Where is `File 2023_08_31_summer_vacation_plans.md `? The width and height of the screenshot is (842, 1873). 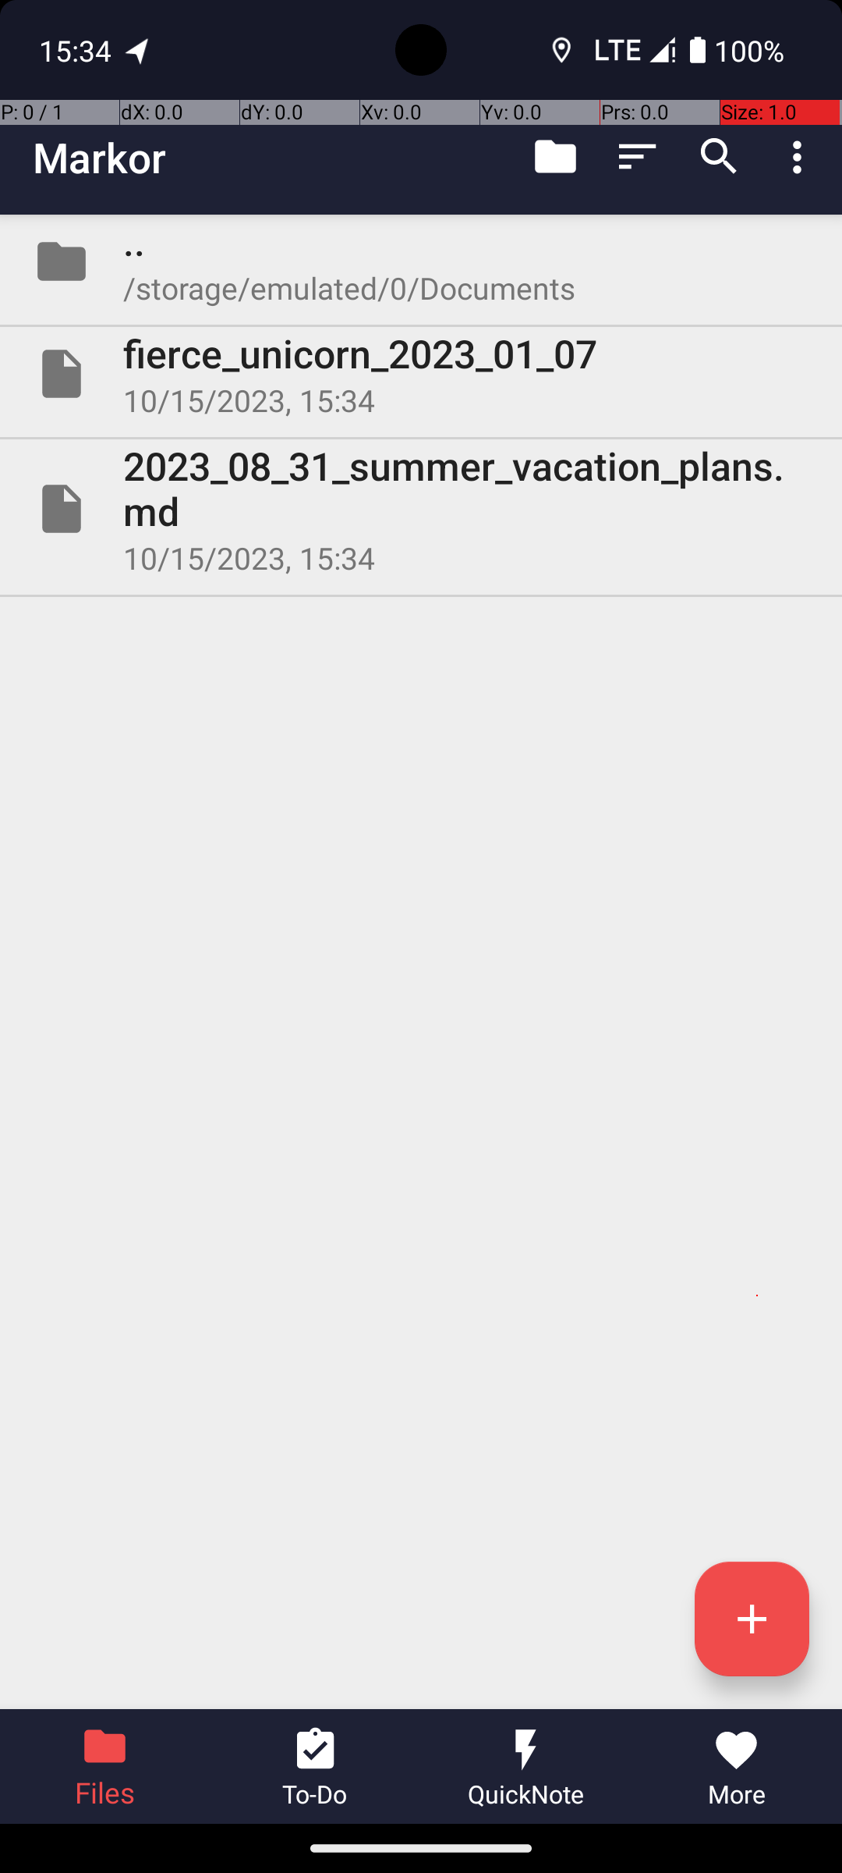
File 2023_08_31_summer_vacation_plans.md  is located at coordinates (421, 509).